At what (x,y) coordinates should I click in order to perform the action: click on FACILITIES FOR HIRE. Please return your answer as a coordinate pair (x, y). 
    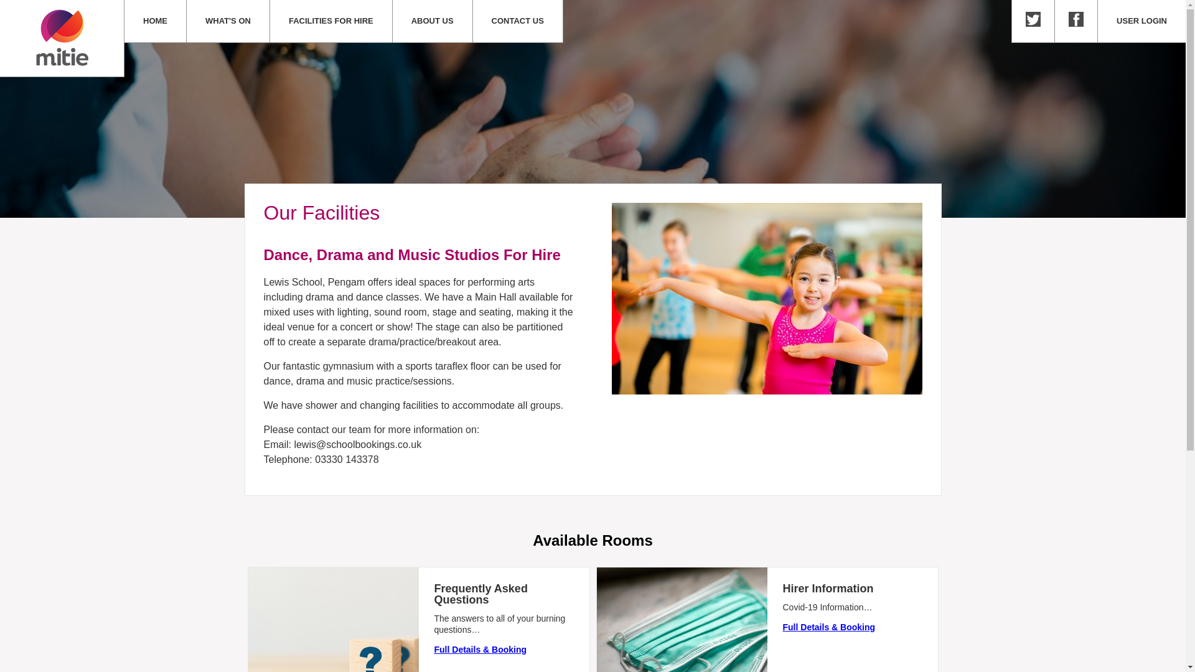
    Looking at the image, I should click on (330, 21).